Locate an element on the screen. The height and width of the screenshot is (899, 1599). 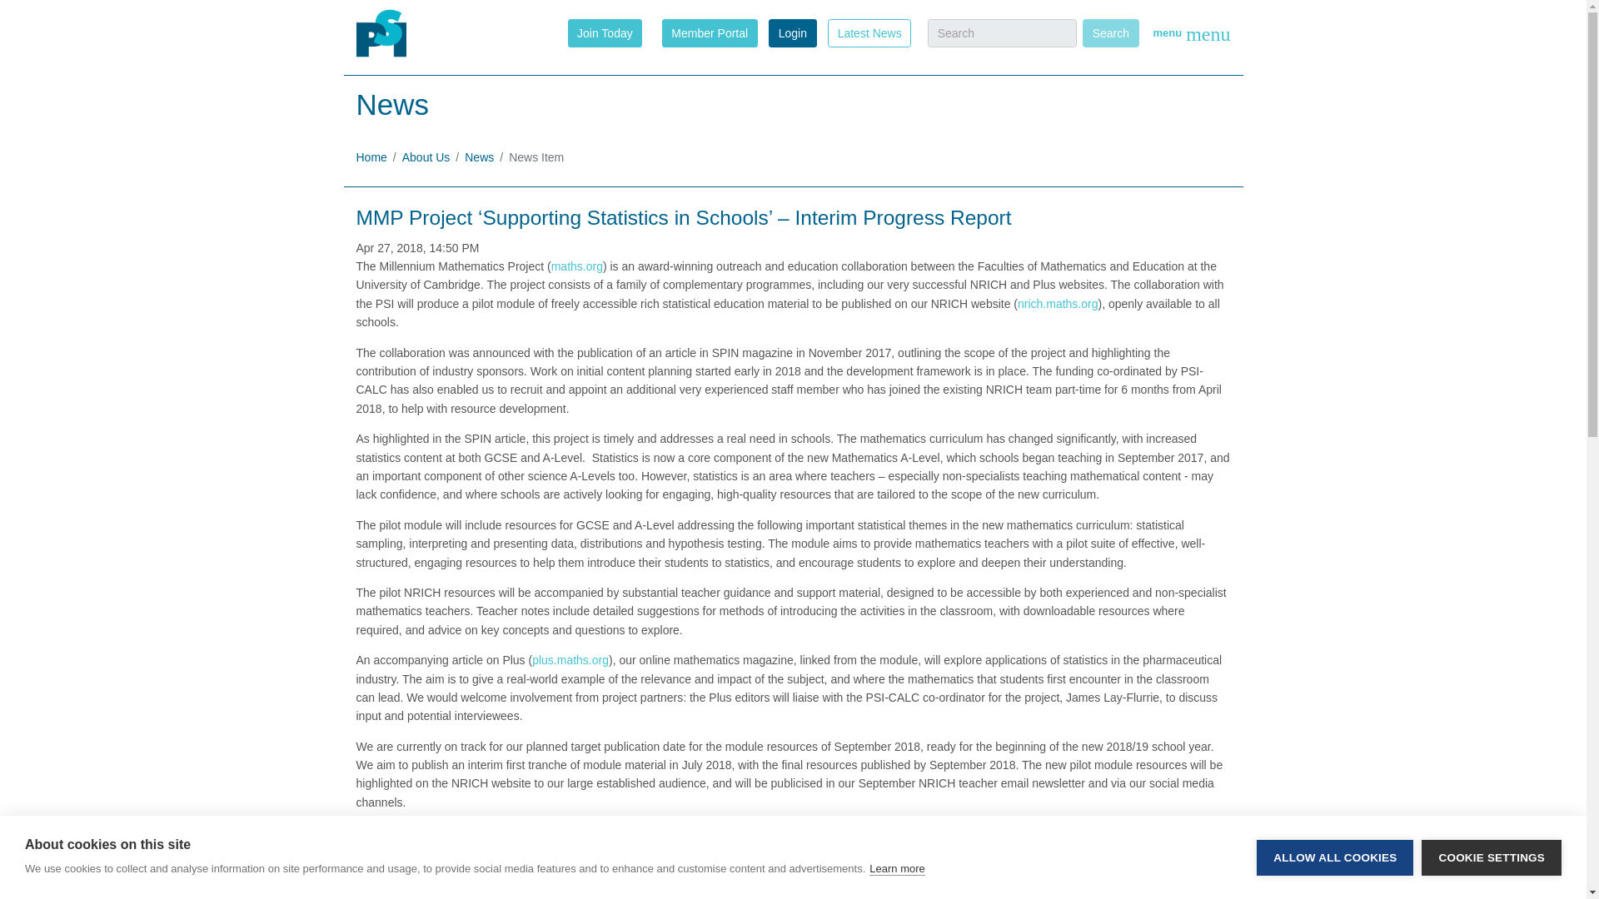
Join Today is located at coordinates (605, 32).